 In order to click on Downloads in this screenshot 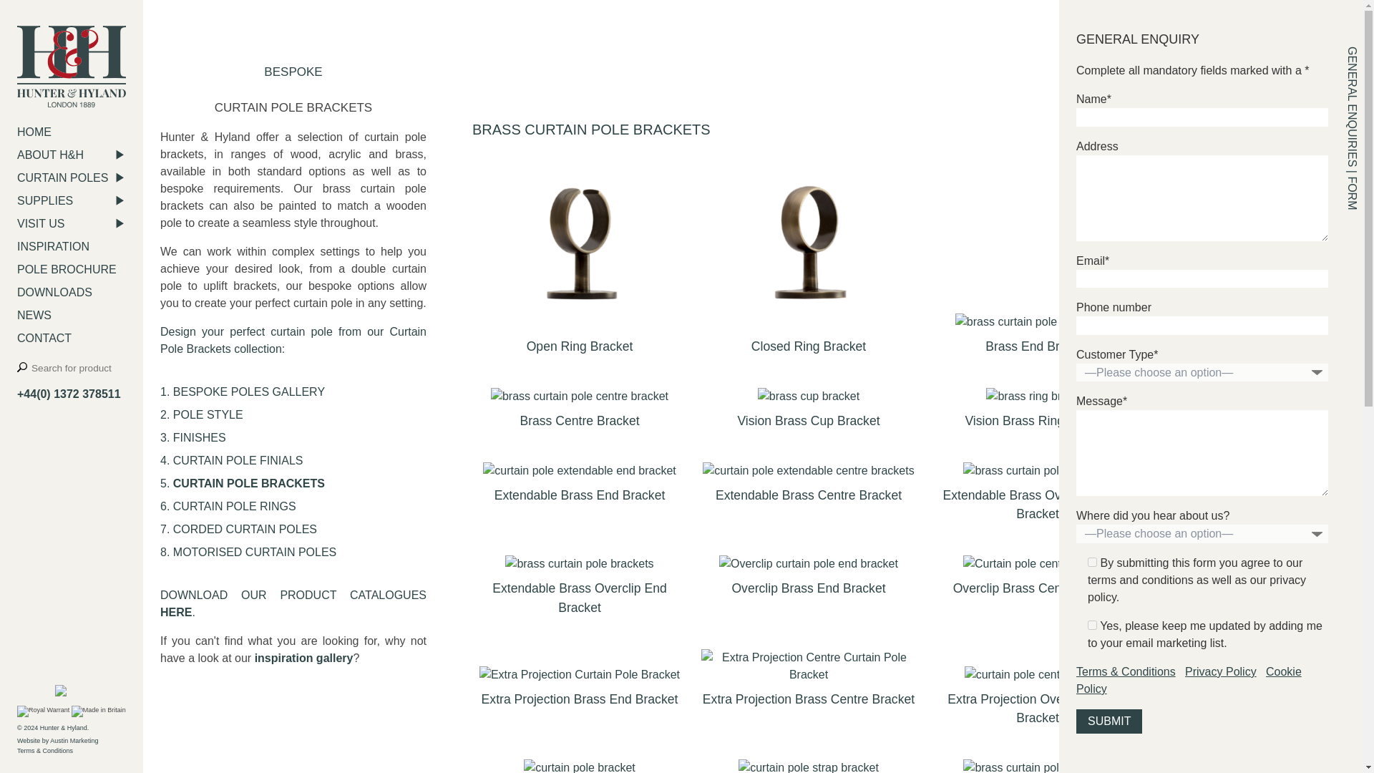, I will do `click(176, 612)`.